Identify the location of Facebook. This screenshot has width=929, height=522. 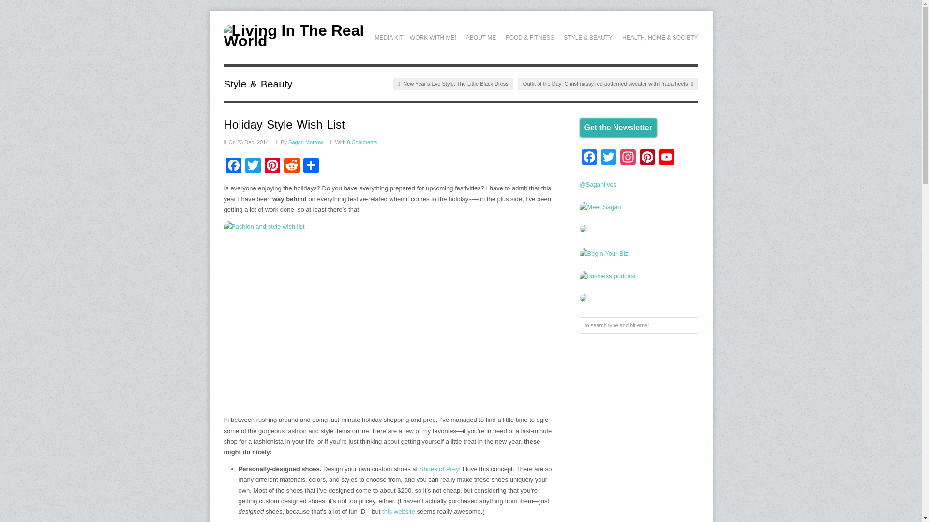
(233, 166).